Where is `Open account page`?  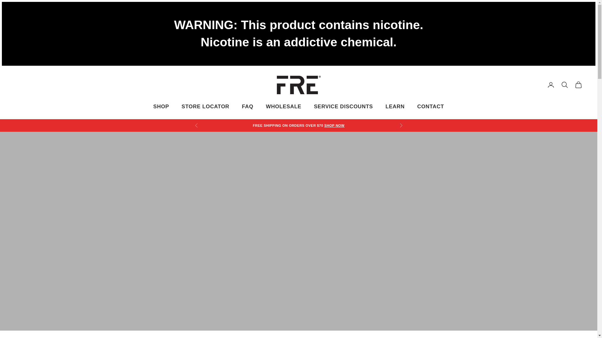 Open account page is located at coordinates (551, 84).